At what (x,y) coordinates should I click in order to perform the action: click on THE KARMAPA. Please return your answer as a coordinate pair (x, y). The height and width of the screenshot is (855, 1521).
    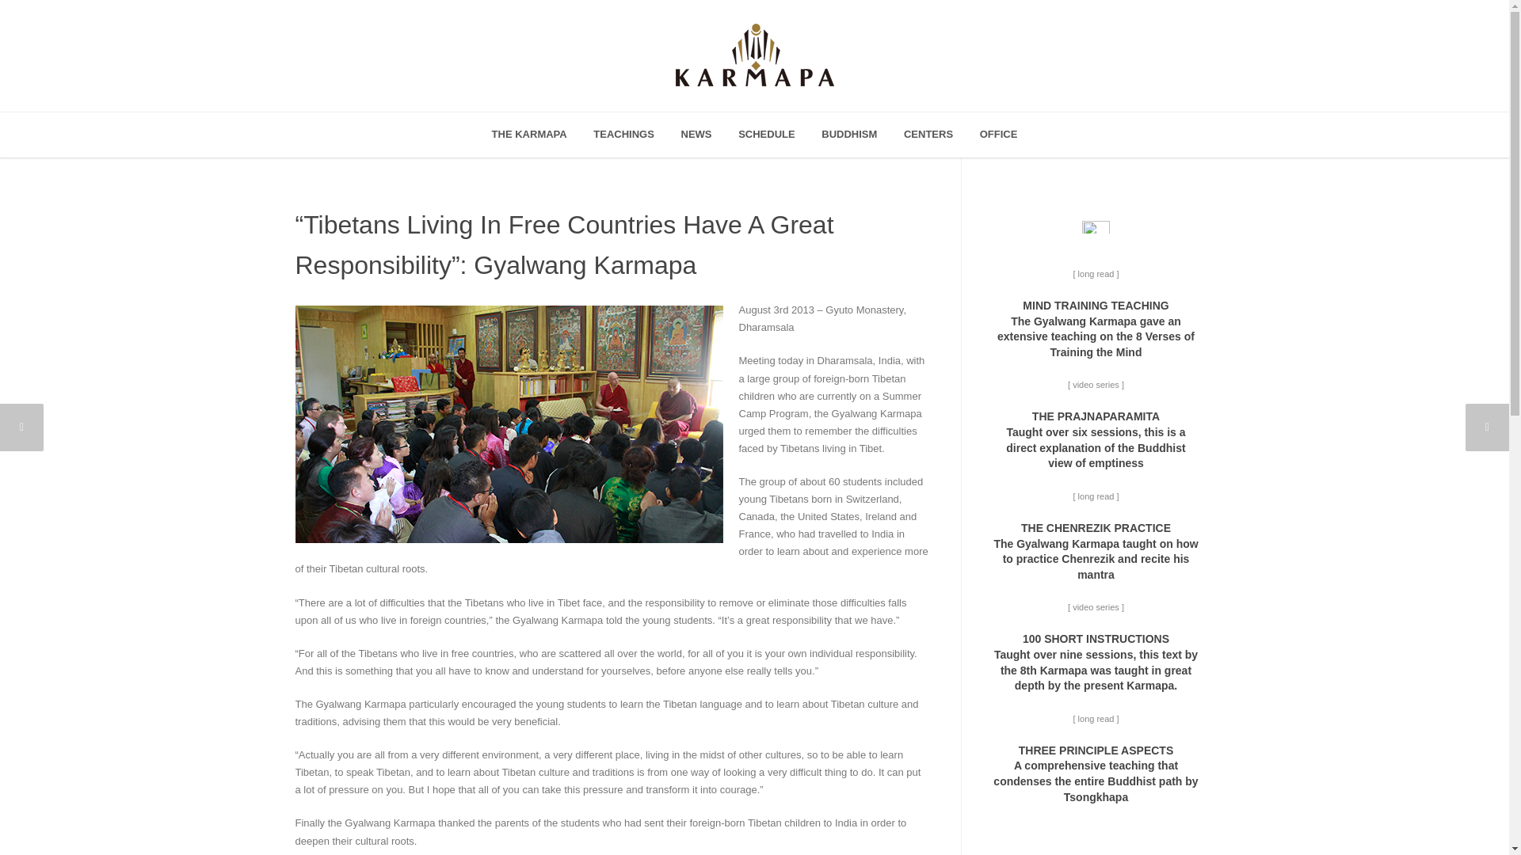
    Looking at the image, I should click on (529, 135).